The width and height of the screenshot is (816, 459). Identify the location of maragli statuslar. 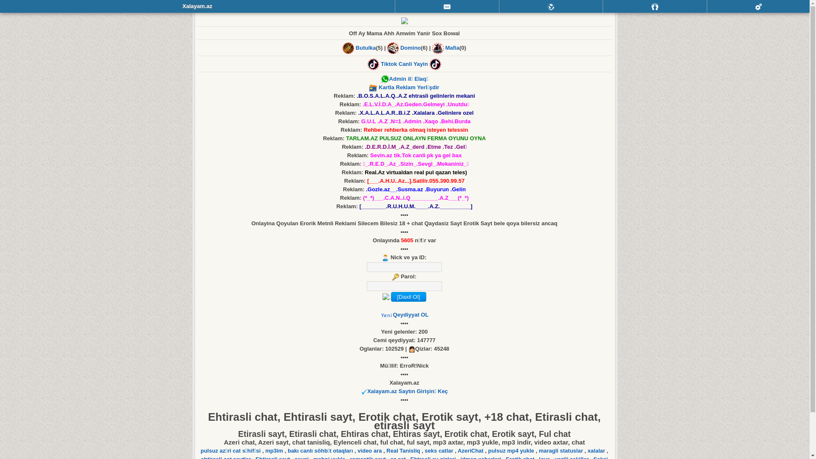
(562, 450).